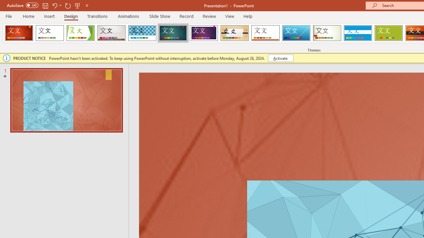 The image size is (424, 238). What do you see at coordinates (111, 33) in the screenshot?
I see `Gallery` at bounding box center [111, 33].